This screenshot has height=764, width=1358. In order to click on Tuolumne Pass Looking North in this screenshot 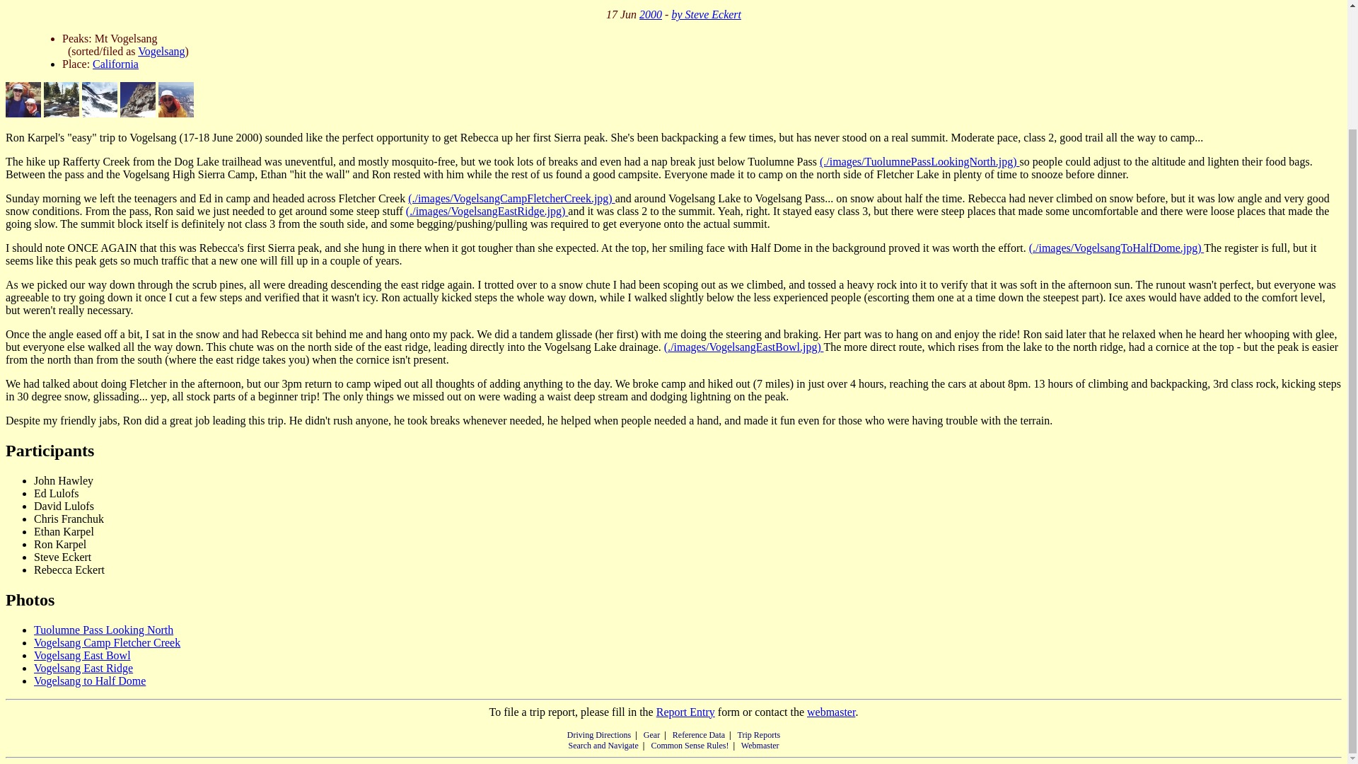, I will do `click(103, 630)`.